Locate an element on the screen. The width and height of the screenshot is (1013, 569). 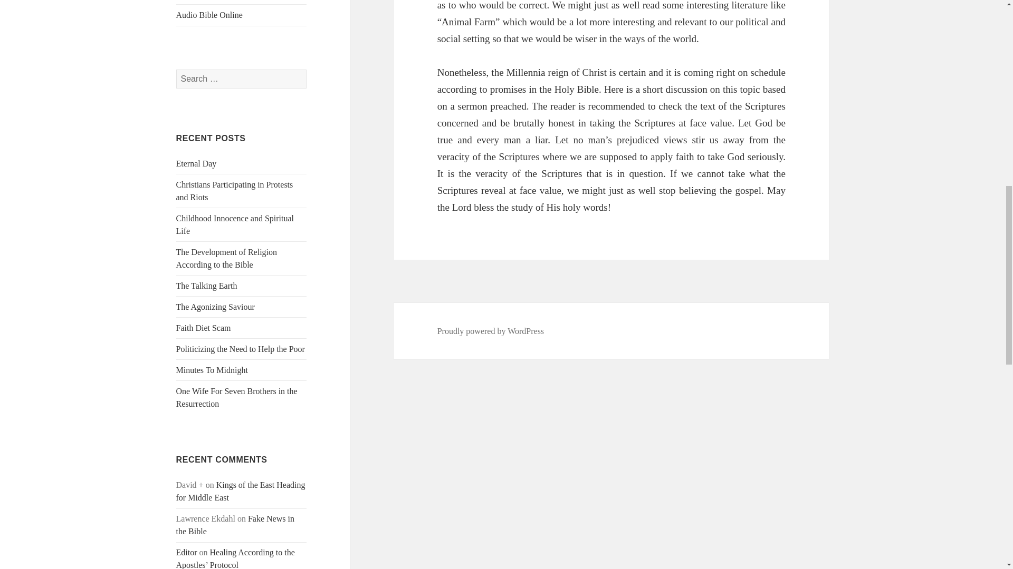
The Talking Earth is located at coordinates (207, 286).